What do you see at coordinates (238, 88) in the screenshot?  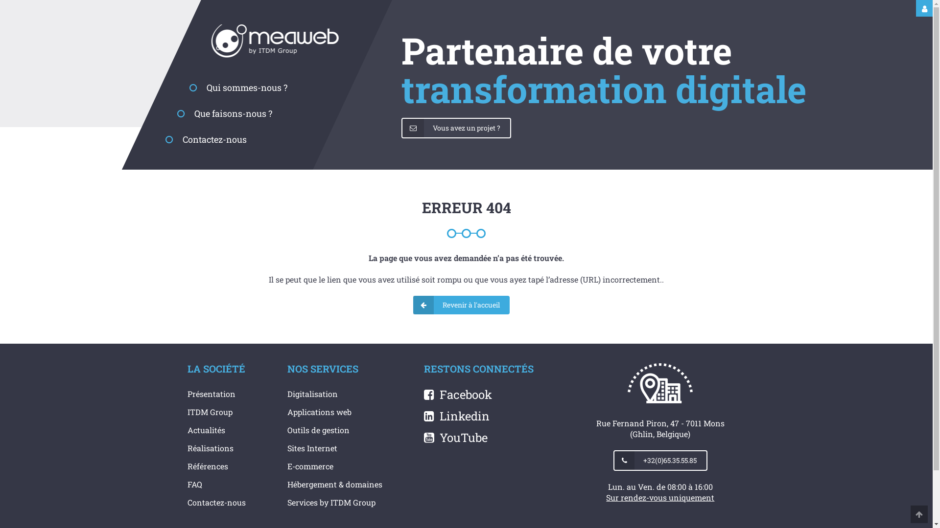 I see `Qui sommes-nous ?` at bounding box center [238, 88].